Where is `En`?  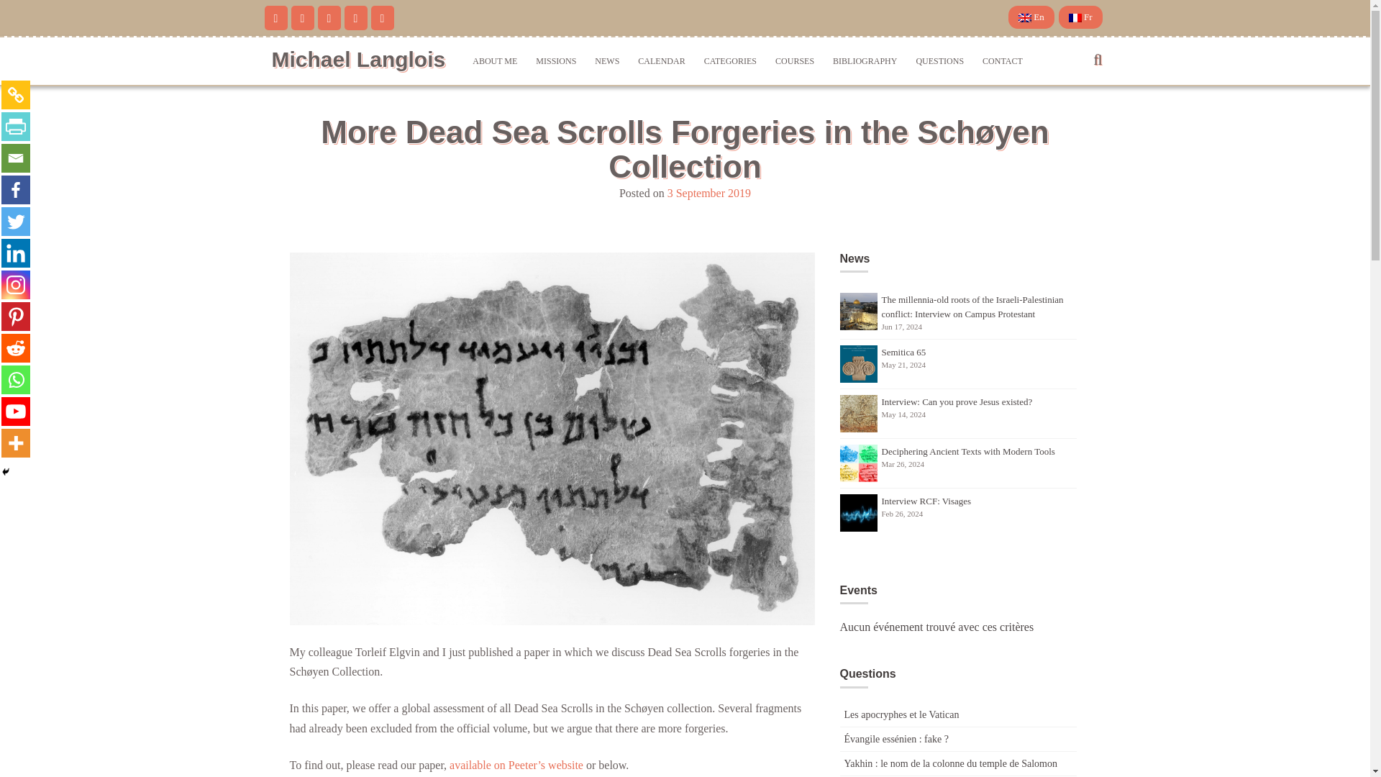 En is located at coordinates (1031, 17).